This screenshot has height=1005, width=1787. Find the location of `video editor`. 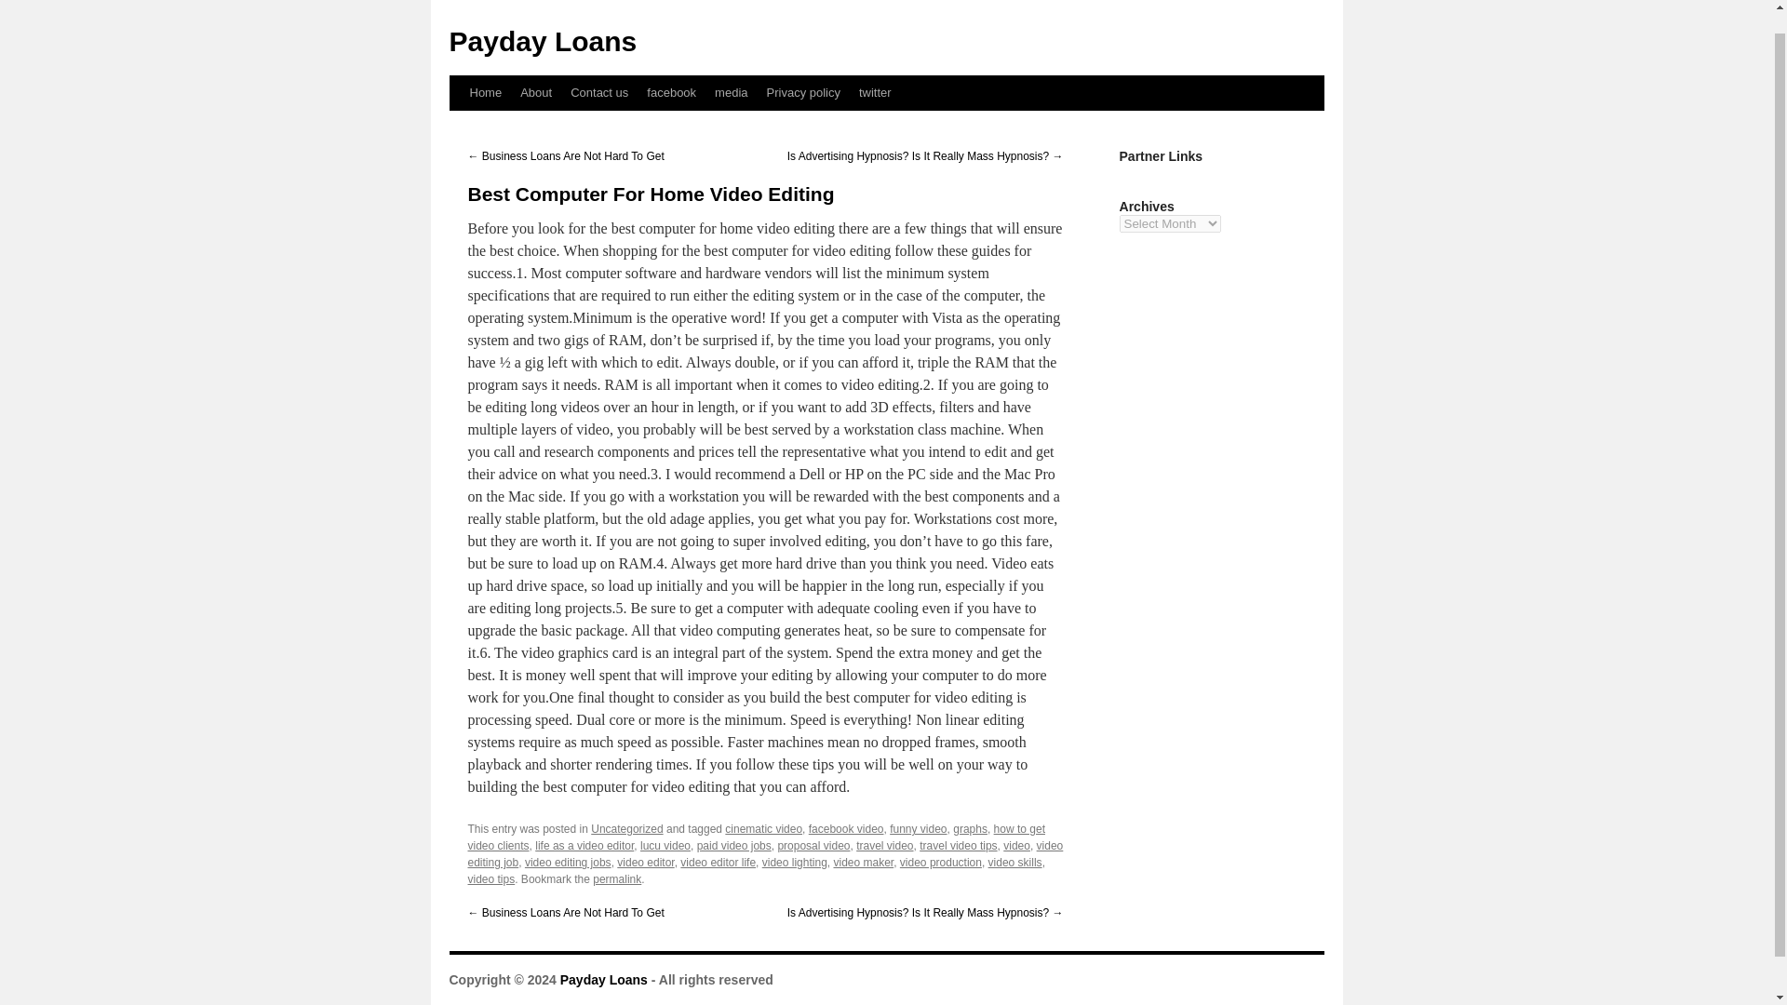

video editor is located at coordinates (644, 863).